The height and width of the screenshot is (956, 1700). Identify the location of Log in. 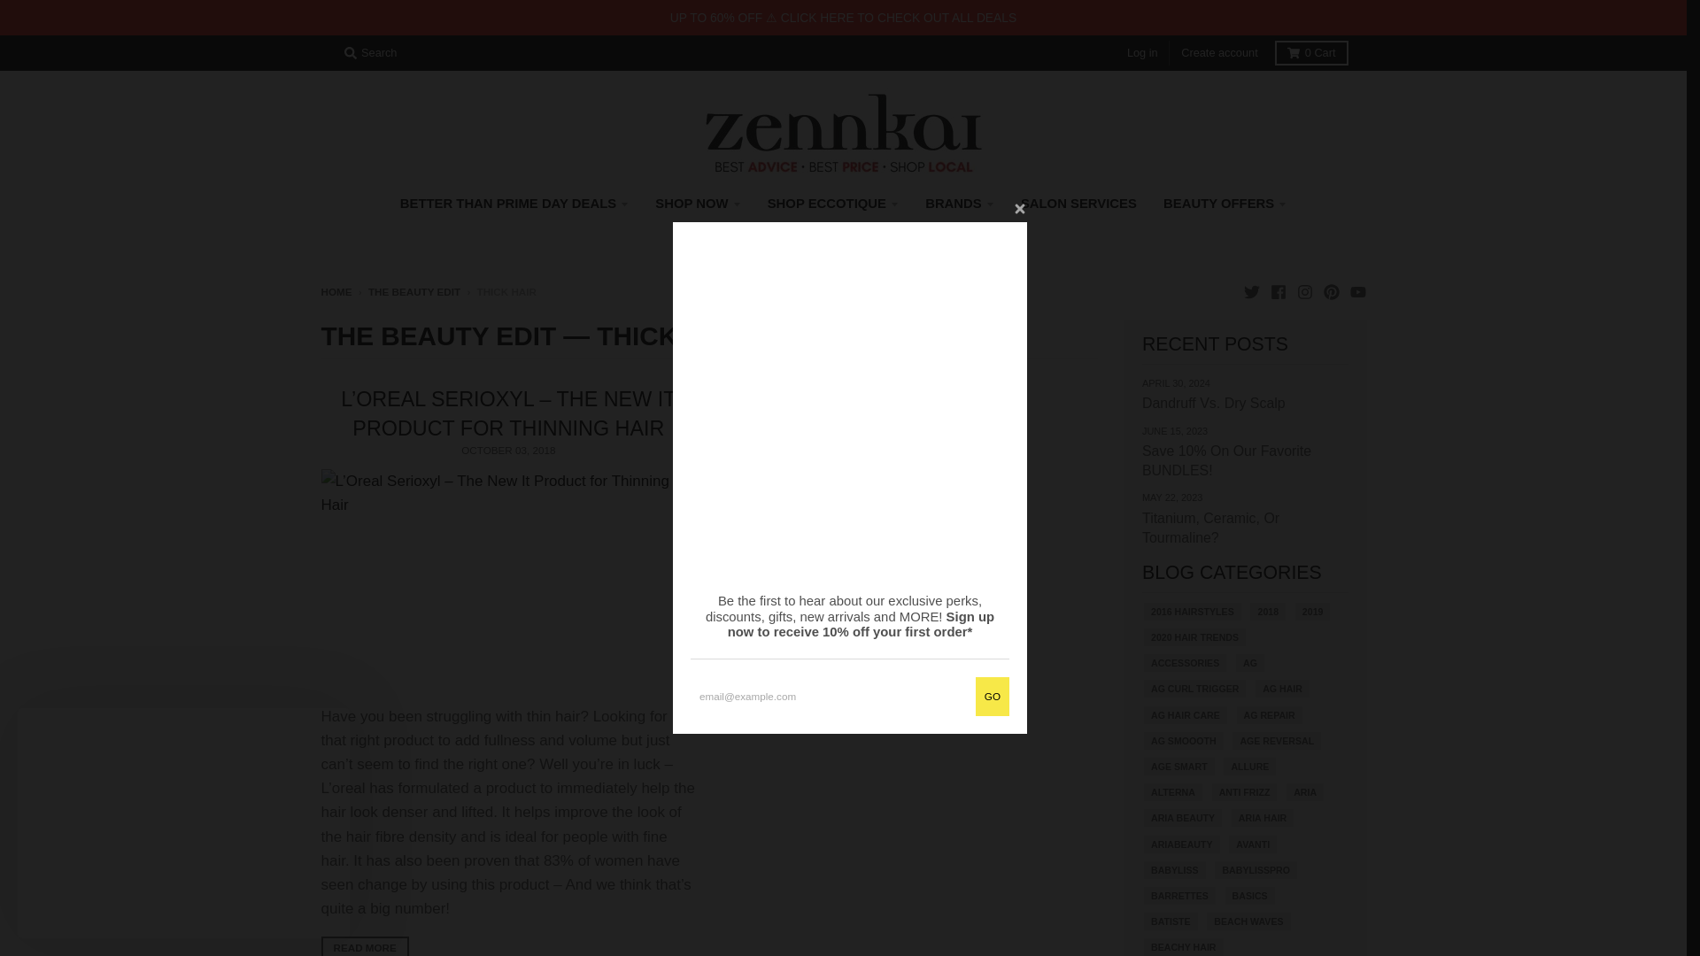
(1142, 53).